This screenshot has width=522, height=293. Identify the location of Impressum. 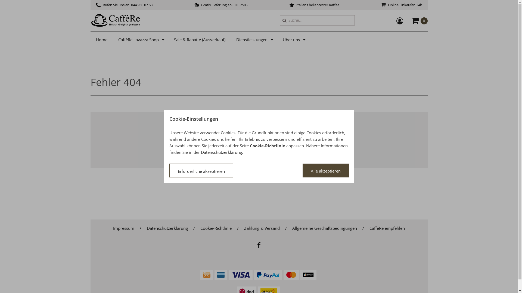
(123, 228).